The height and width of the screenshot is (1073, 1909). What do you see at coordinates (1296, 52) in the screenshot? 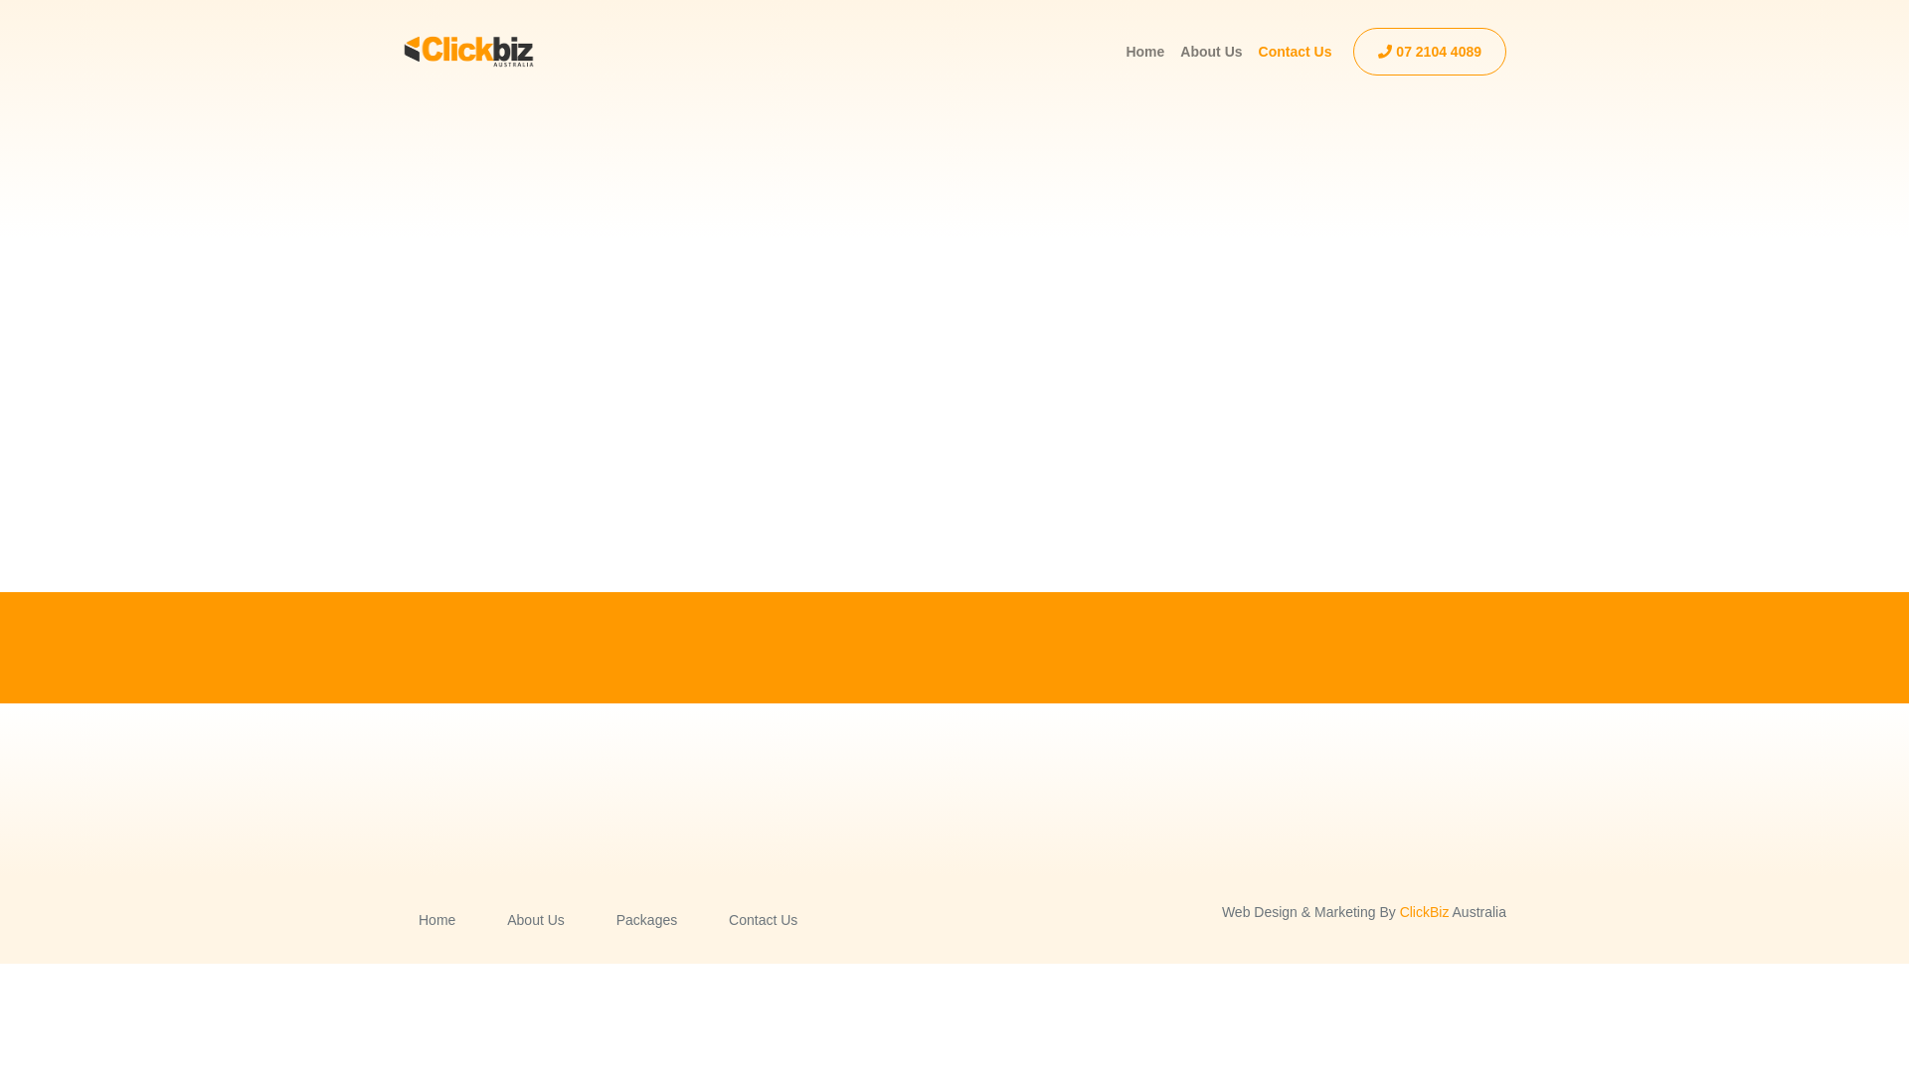
I see `Contact Us` at bounding box center [1296, 52].